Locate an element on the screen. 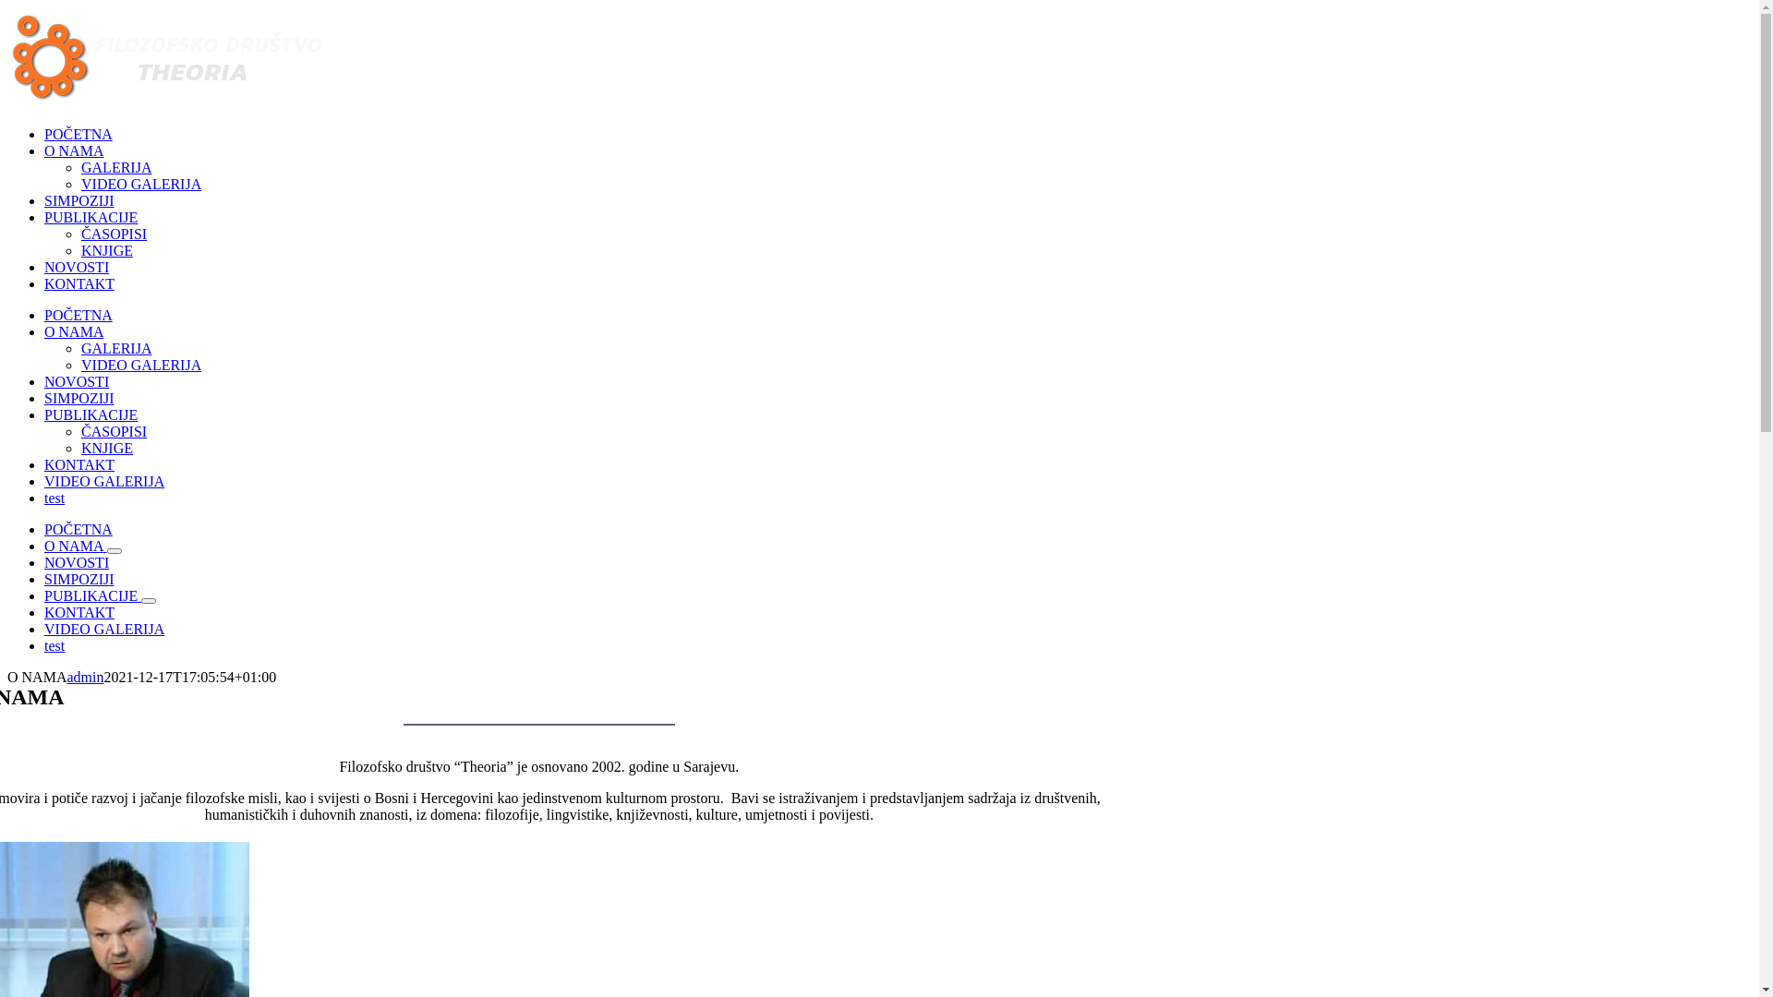 Image resolution: width=1773 pixels, height=997 pixels. test is located at coordinates (54, 646).